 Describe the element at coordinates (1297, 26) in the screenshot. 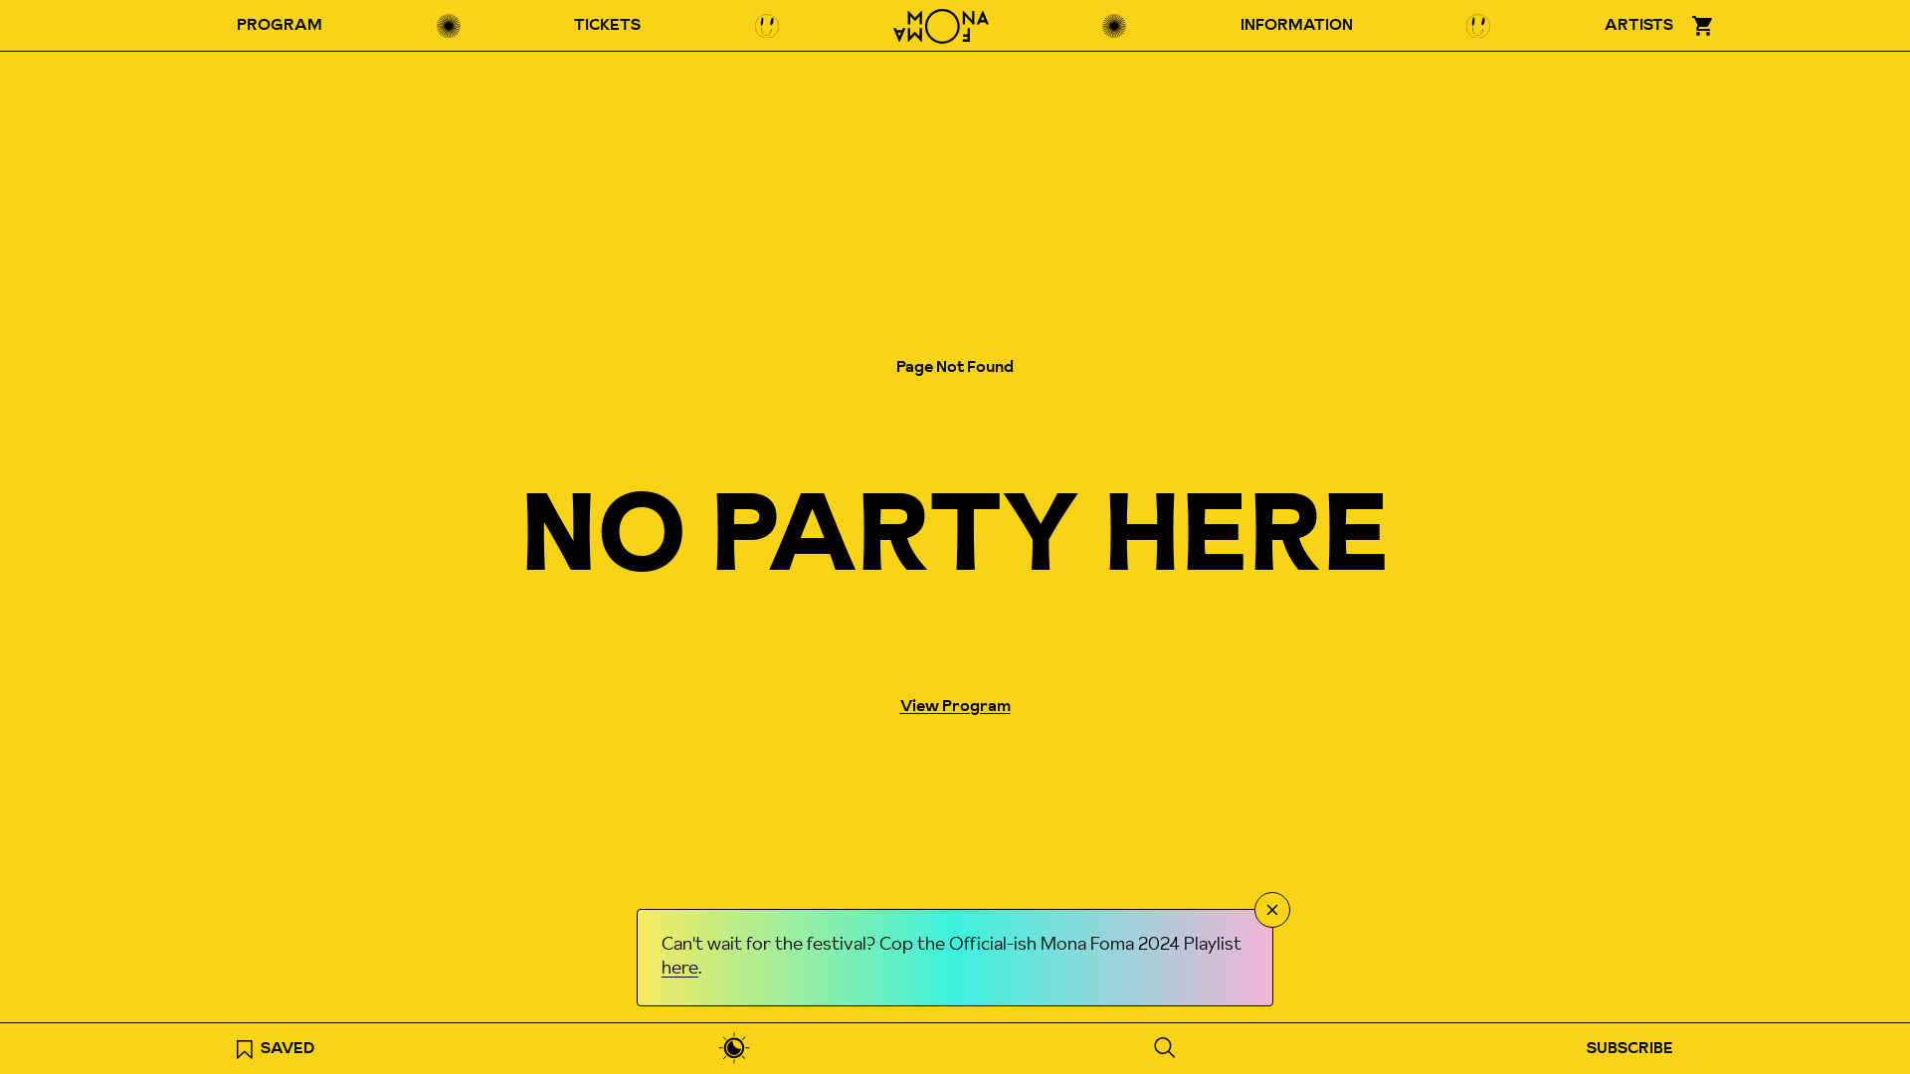

I see `INFORMATION` at that location.